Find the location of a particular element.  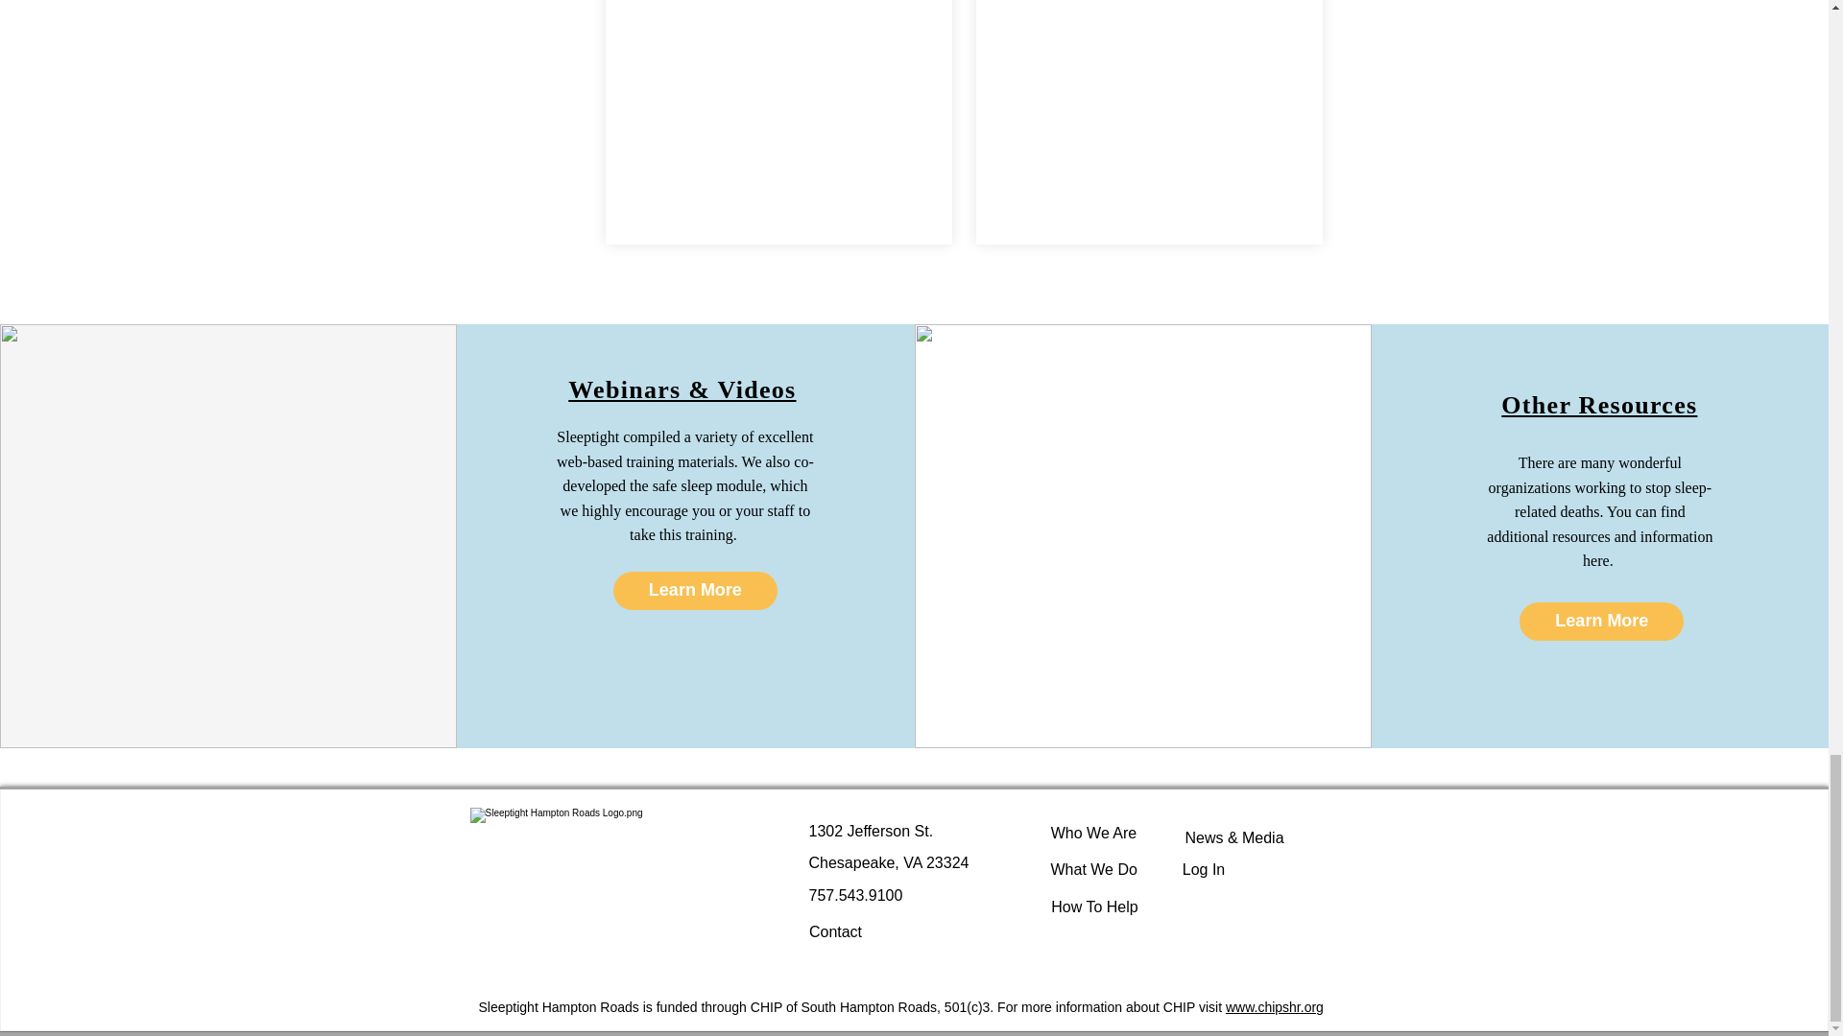

How To Help is located at coordinates (1094, 907).